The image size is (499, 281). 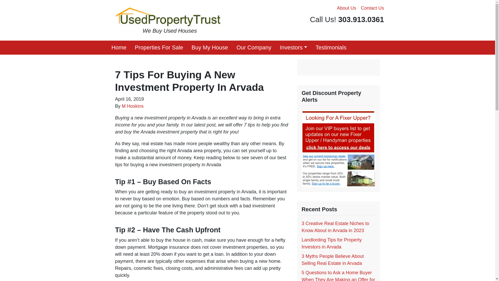 I want to click on Testimonials, so click(x=331, y=47).